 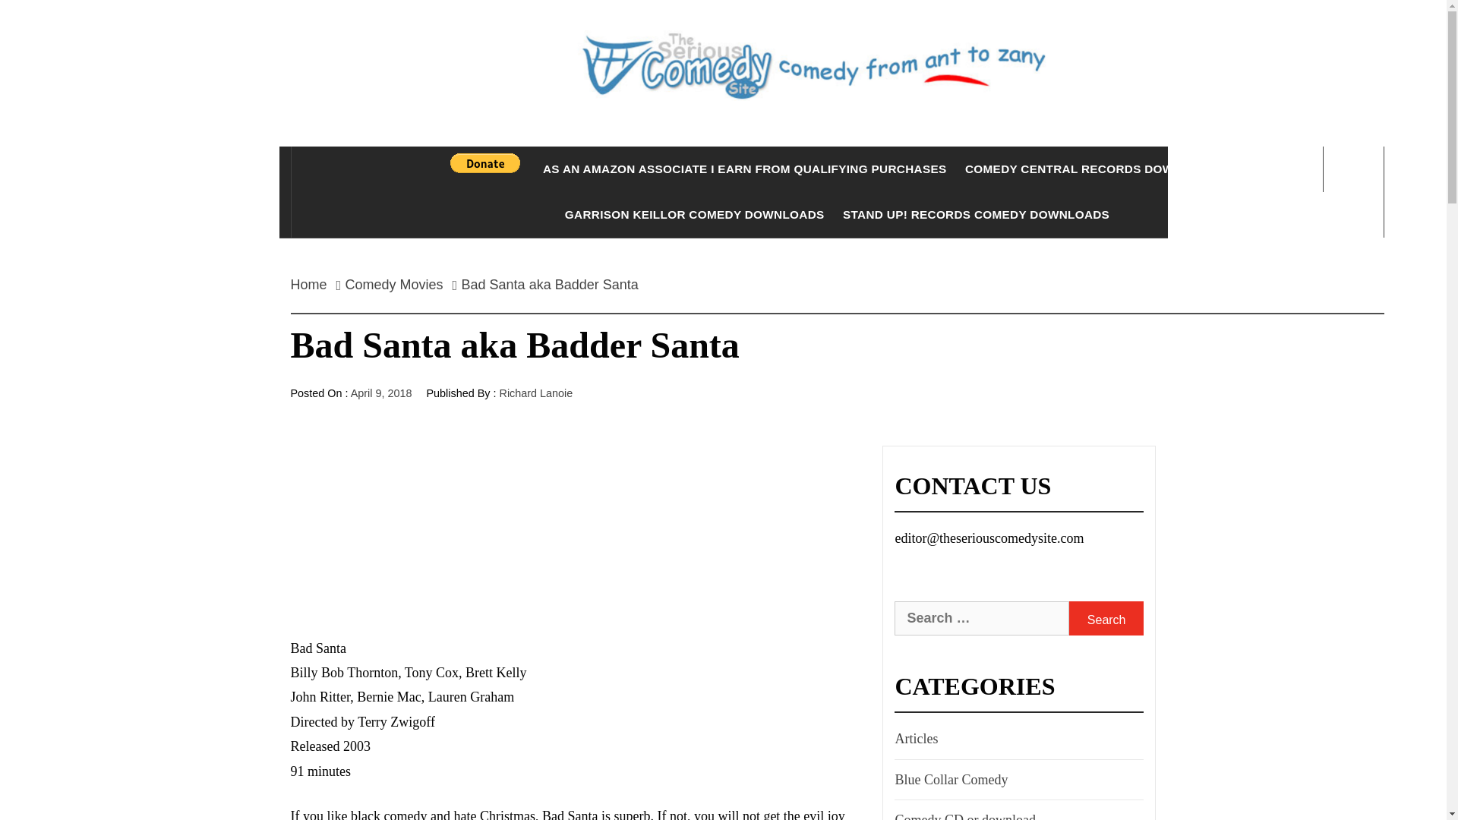 What do you see at coordinates (744, 169) in the screenshot?
I see `AS AN AMAZON ASSOCIATE I EARN FROM QUALIFYING PURCHASES` at bounding box center [744, 169].